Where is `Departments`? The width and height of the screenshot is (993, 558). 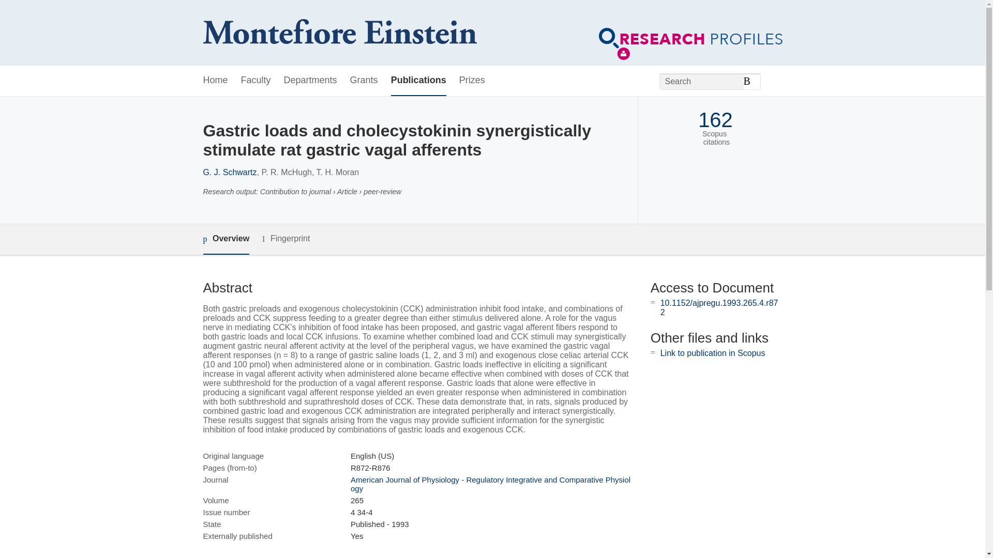 Departments is located at coordinates (310, 81).